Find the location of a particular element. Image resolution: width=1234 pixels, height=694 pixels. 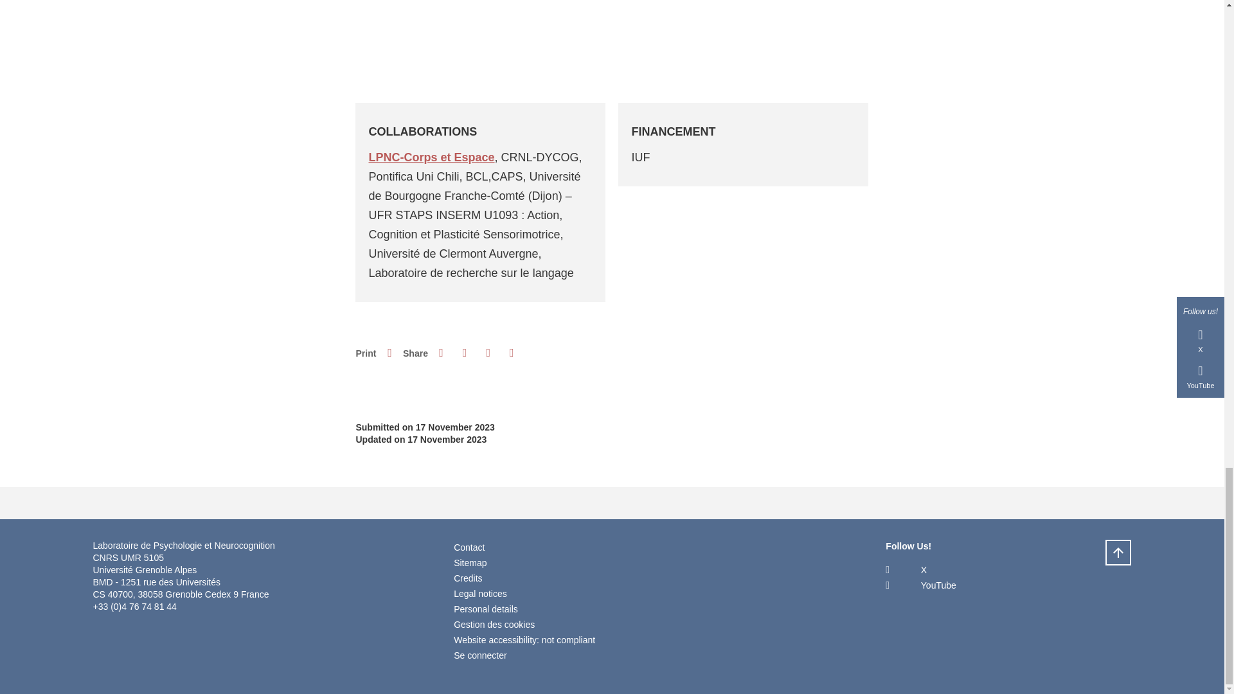

Share on X is located at coordinates (464, 352).